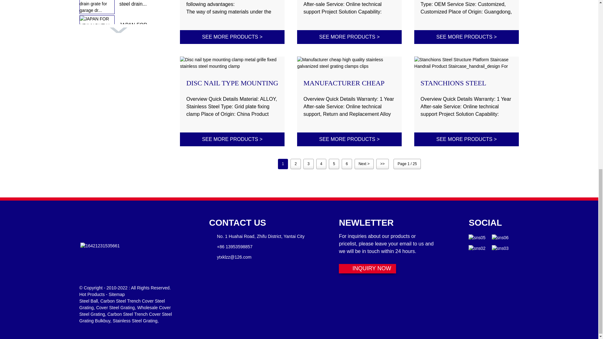 The image size is (603, 339). What do you see at coordinates (135, 321) in the screenshot?
I see `Stainless Steel Grating` at bounding box center [135, 321].